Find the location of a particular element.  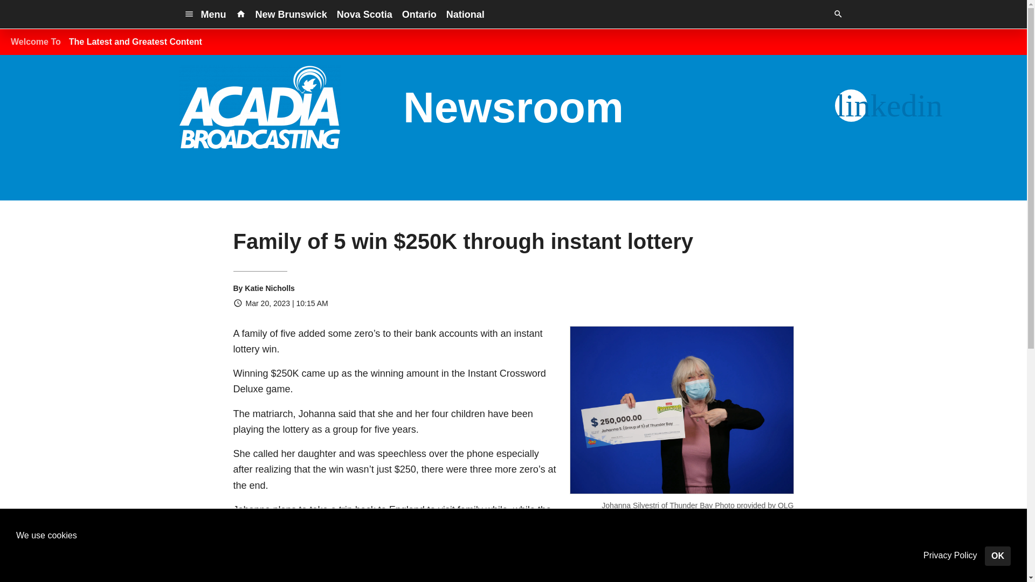

Ontario is located at coordinates (419, 14).